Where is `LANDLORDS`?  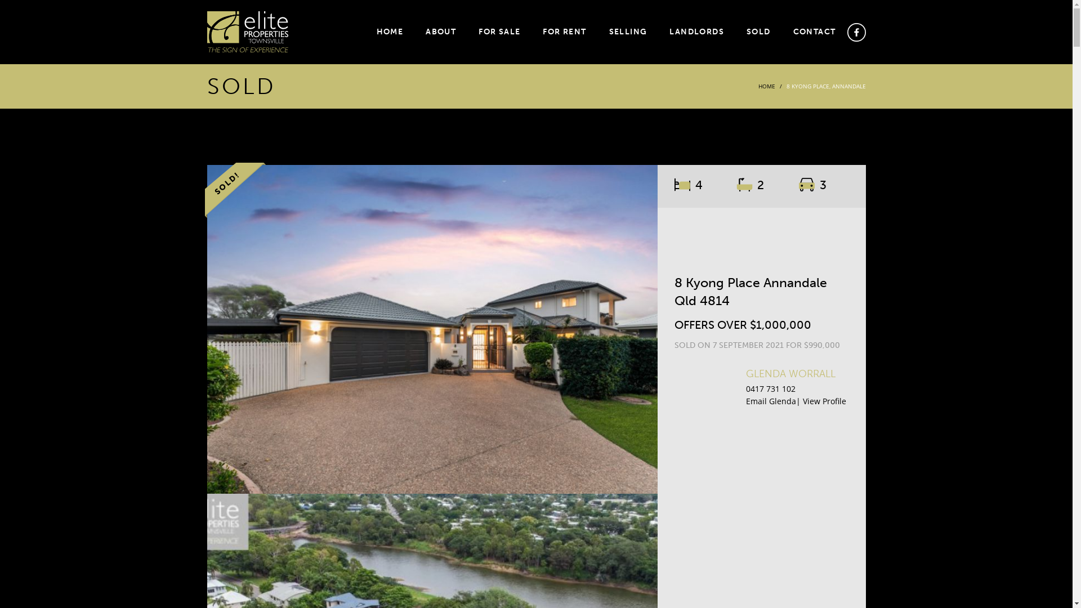 LANDLORDS is located at coordinates (697, 32).